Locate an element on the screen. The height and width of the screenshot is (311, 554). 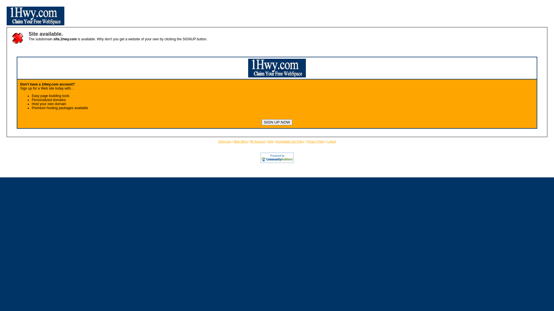
Help is located at coordinates (271, 142).